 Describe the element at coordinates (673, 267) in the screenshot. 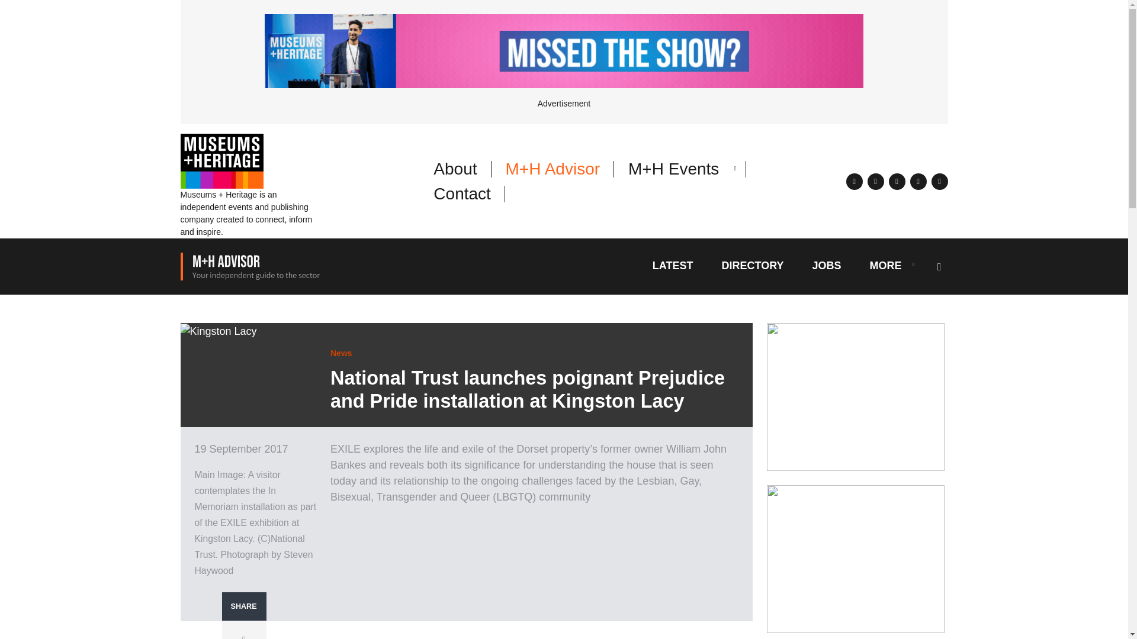

I see `Latest` at that location.